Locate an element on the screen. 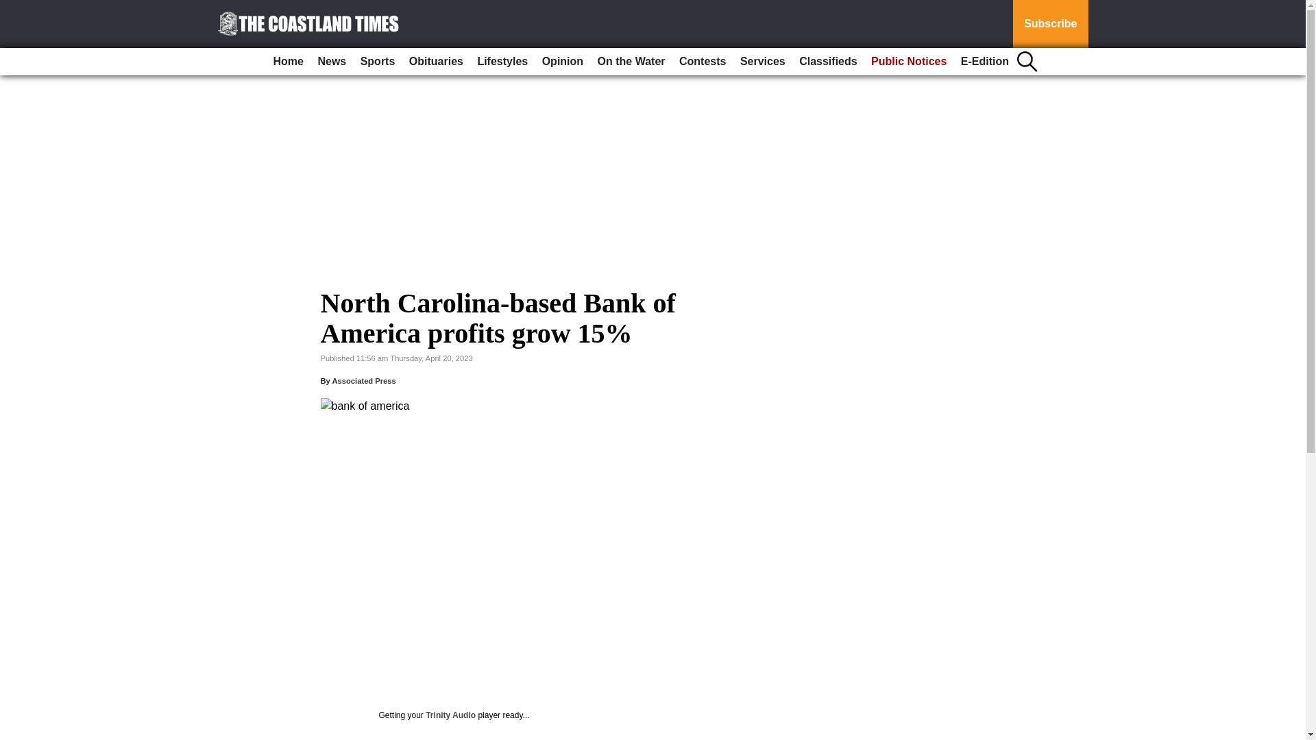 Image resolution: width=1316 pixels, height=740 pixels. Home is located at coordinates (289, 62).